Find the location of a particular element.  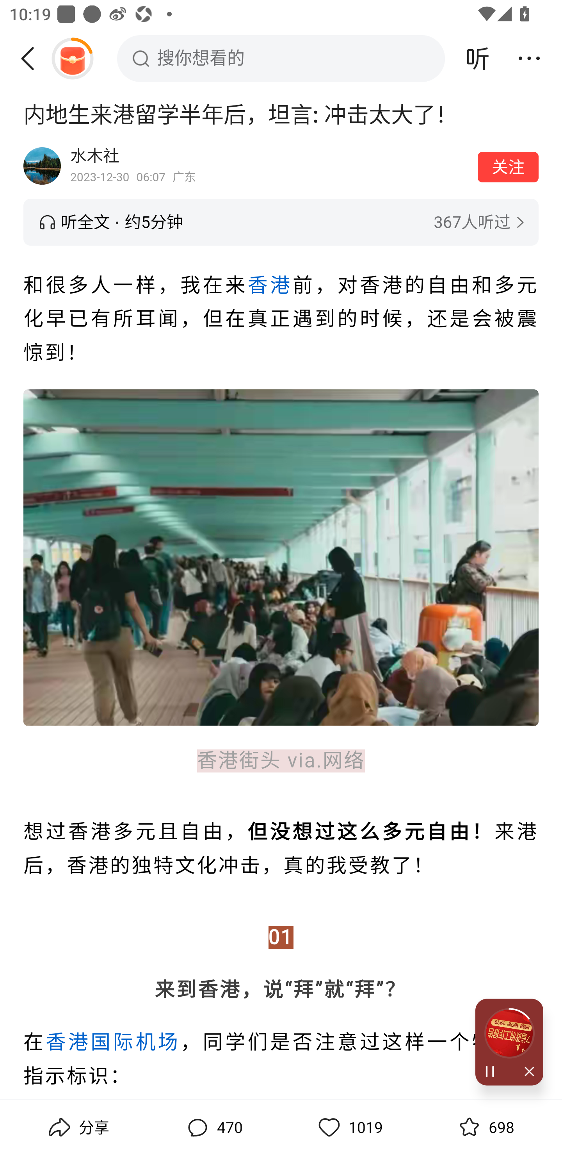

听全文 约5分钟 367人听过 is located at coordinates (281, 222).